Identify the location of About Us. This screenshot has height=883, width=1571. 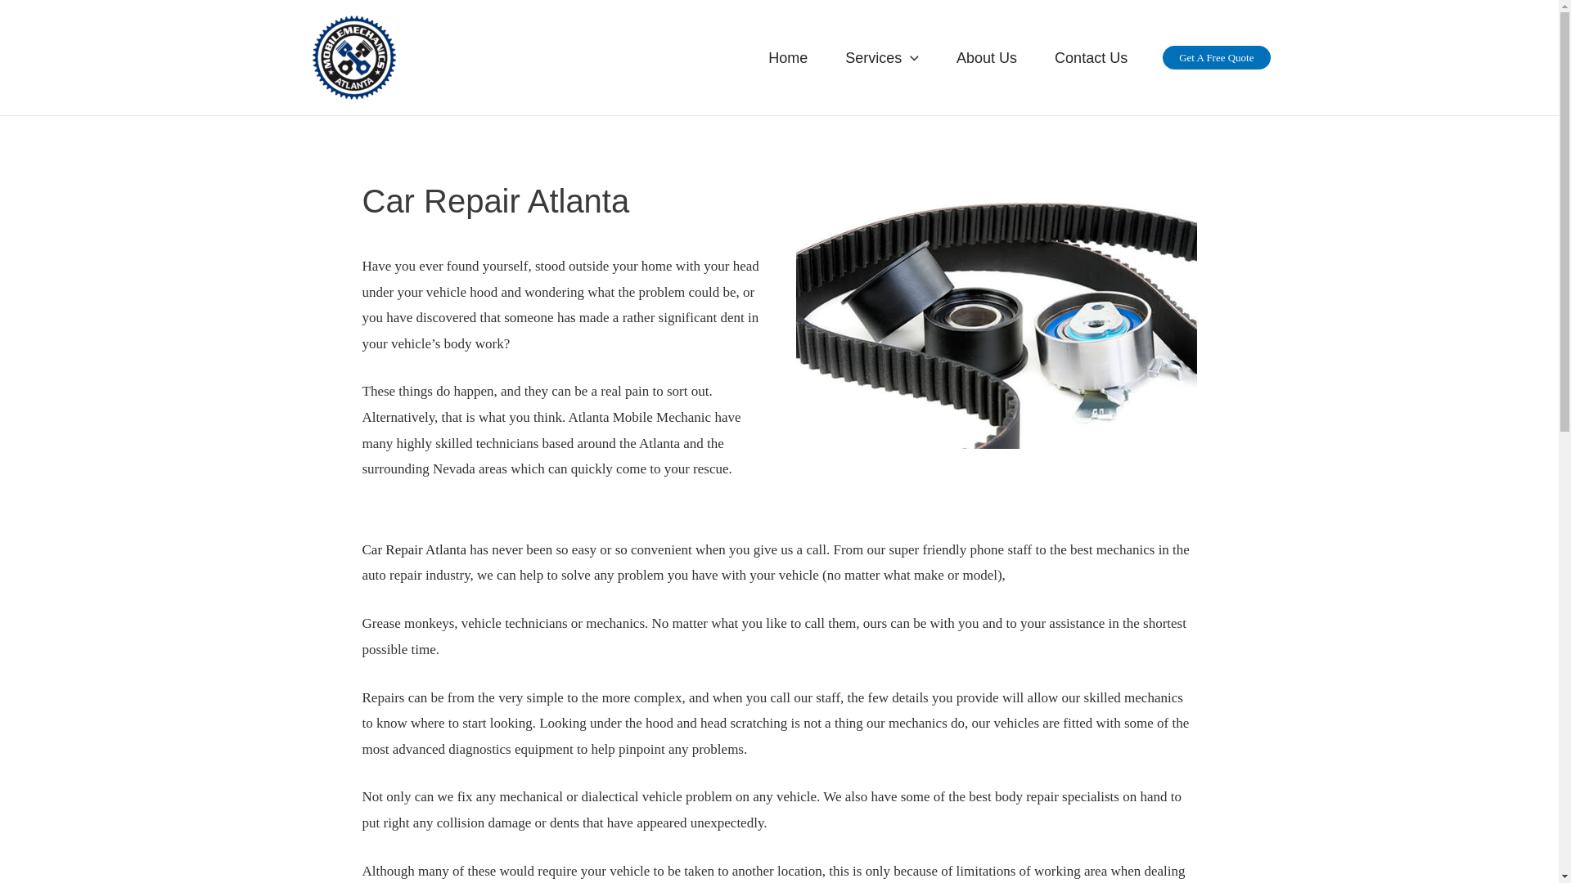
(987, 58).